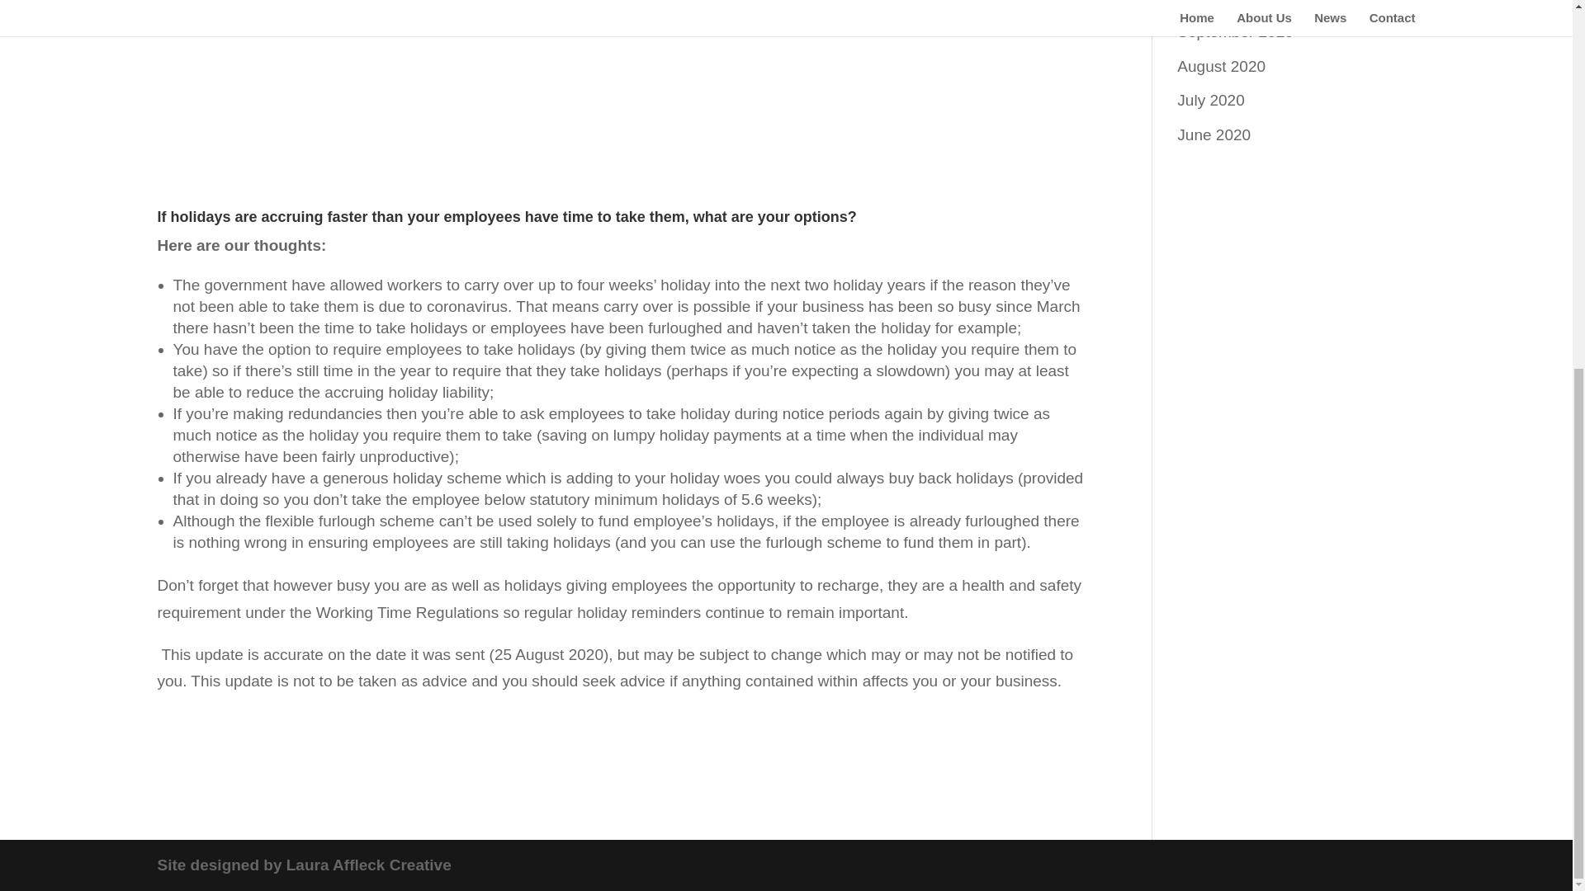 The height and width of the screenshot is (891, 1585). What do you see at coordinates (304, 865) in the screenshot?
I see `Site designed by Laura Affleck Creative` at bounding box center [304, 865].